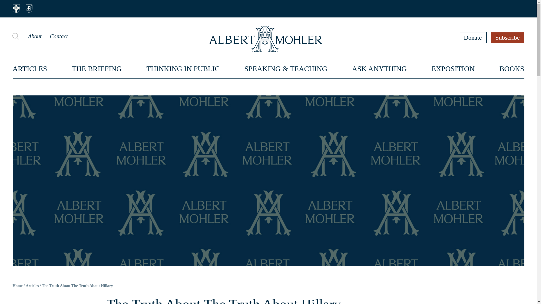 The image size is (541, 304). Describe the element at coordinates (32, 286) in the screenshot. I see `Articles` at that location.